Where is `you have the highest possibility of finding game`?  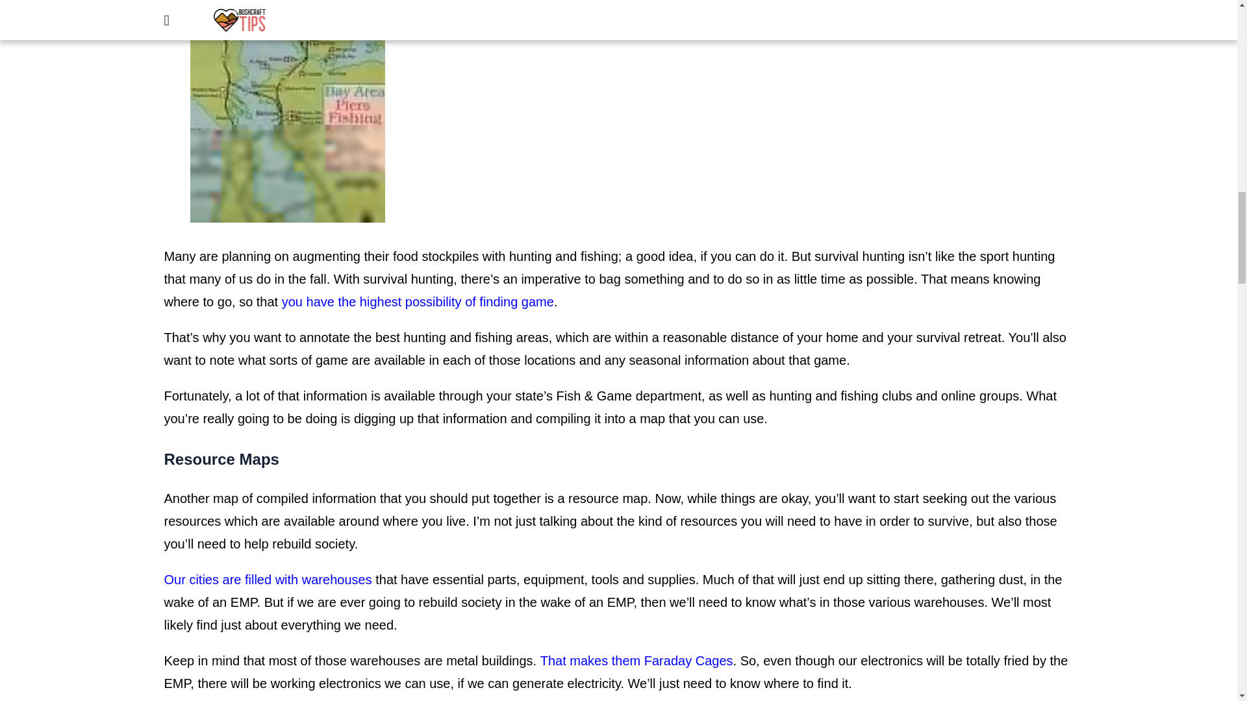
you have the highest possibility of finding game is located at coordinates (417, 301).